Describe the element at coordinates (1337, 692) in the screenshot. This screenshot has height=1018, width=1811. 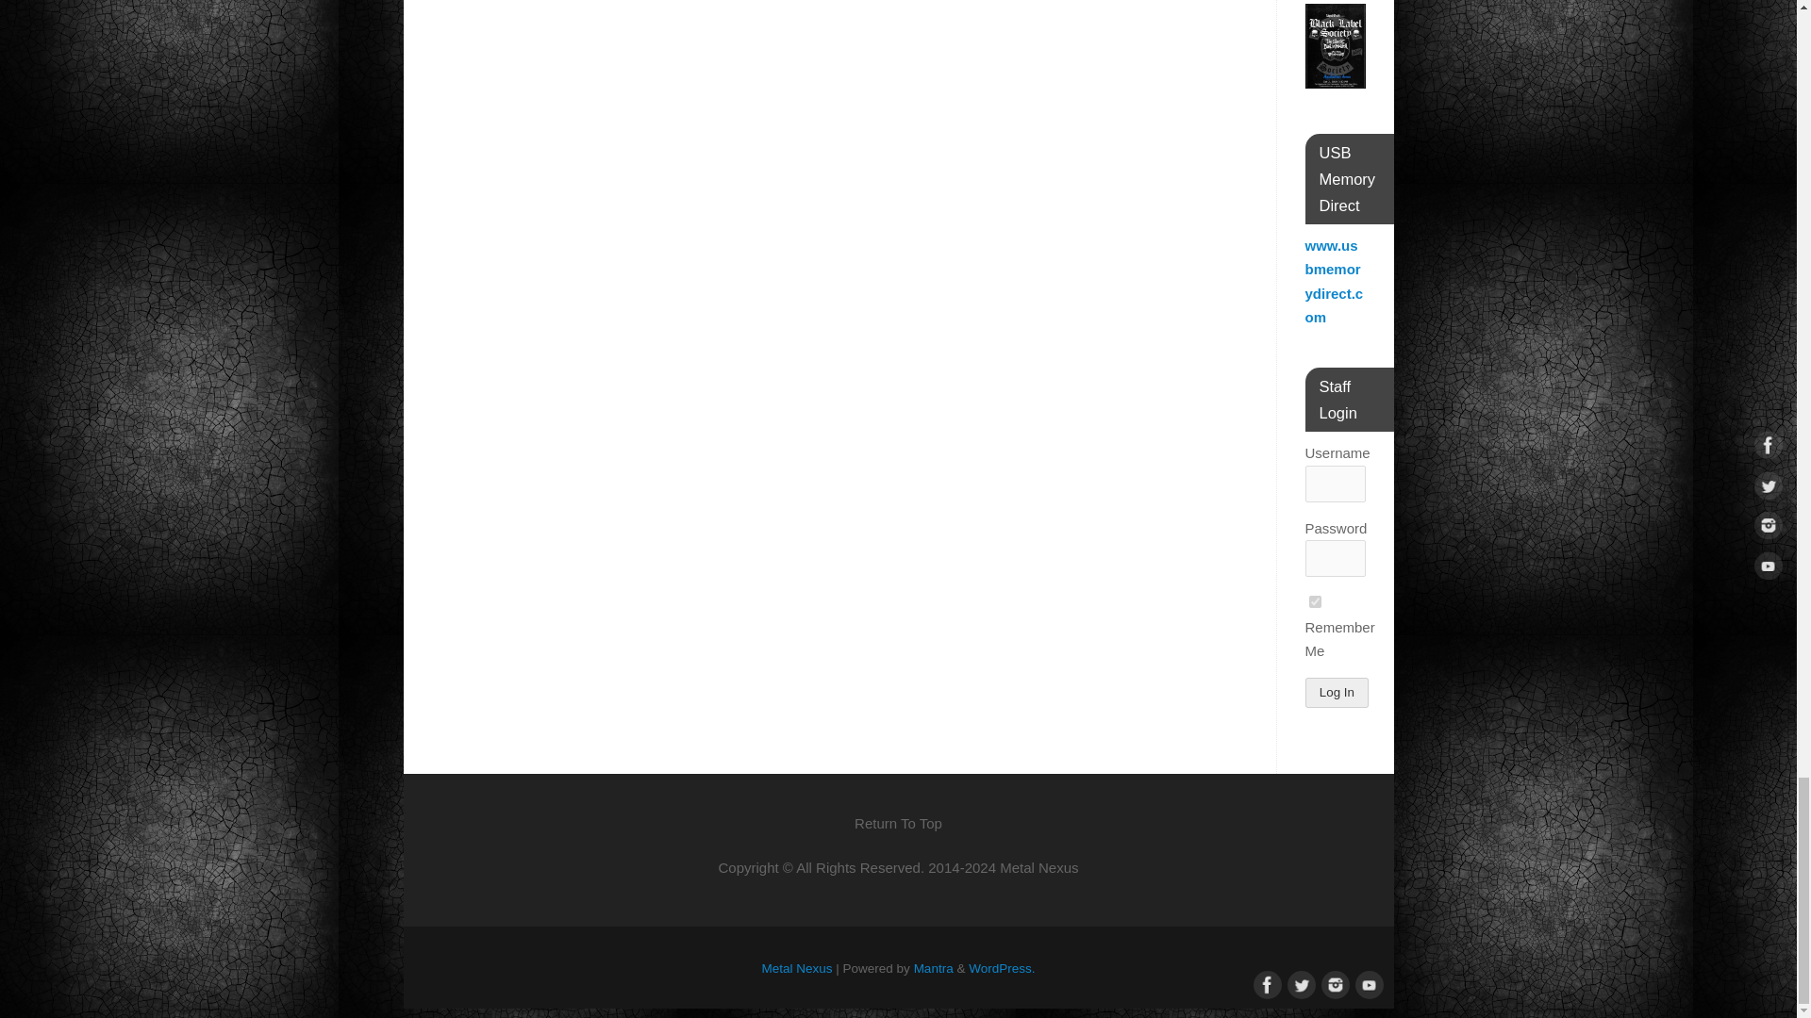
I see `Log In` at that location.